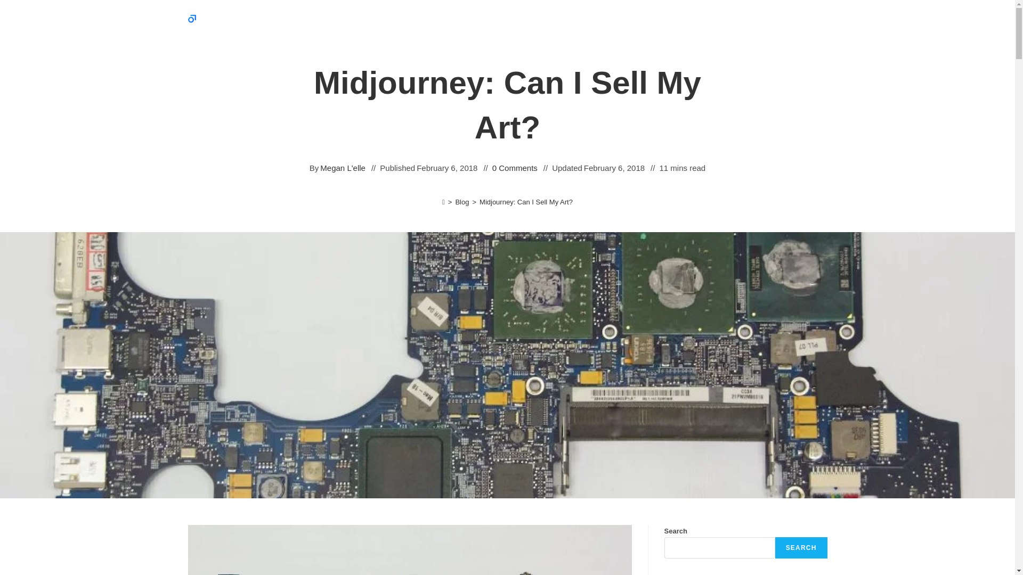 Image resolution: width=1023 pixels, height=575 pixels. What do you see at coordinates (801, 547) in the screenshot?
I see `SEARCH` at bounding box center [801, 547].